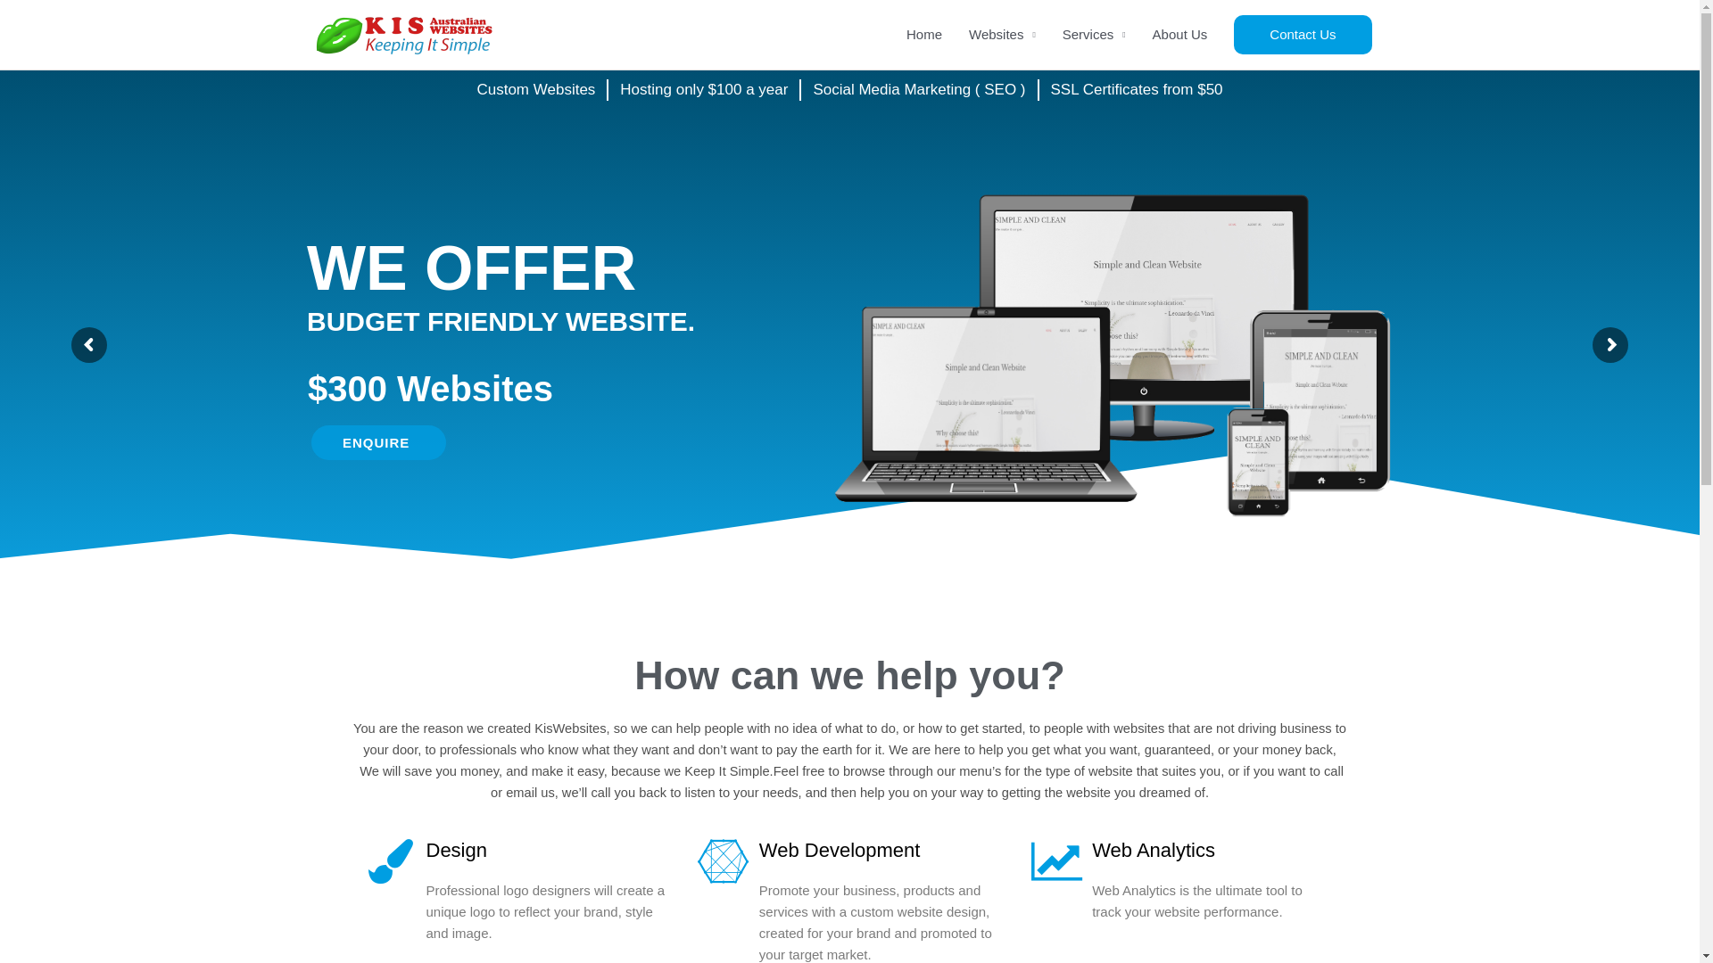 This screenshot has height=963, width=1713. Describe the element at coordinates (840, 851) in the screenshot. I see `Web Development` at that location.